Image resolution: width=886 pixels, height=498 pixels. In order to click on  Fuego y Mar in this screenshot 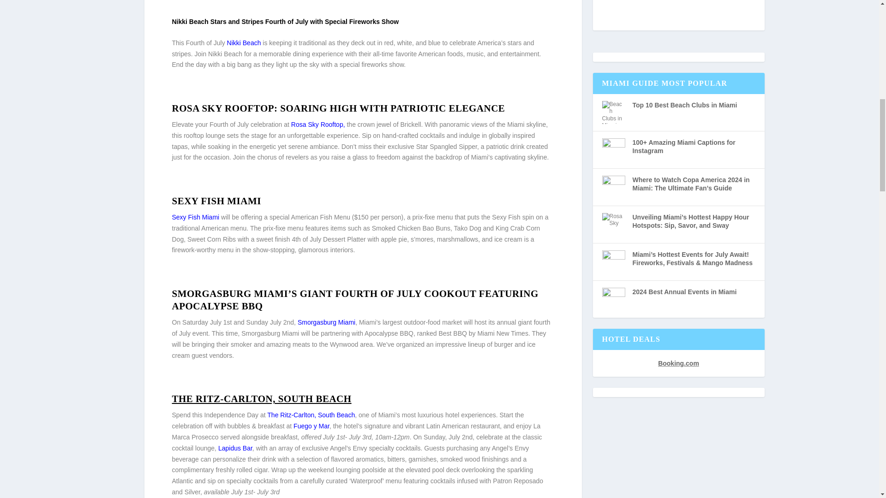, I will do `click(310, 426)`.